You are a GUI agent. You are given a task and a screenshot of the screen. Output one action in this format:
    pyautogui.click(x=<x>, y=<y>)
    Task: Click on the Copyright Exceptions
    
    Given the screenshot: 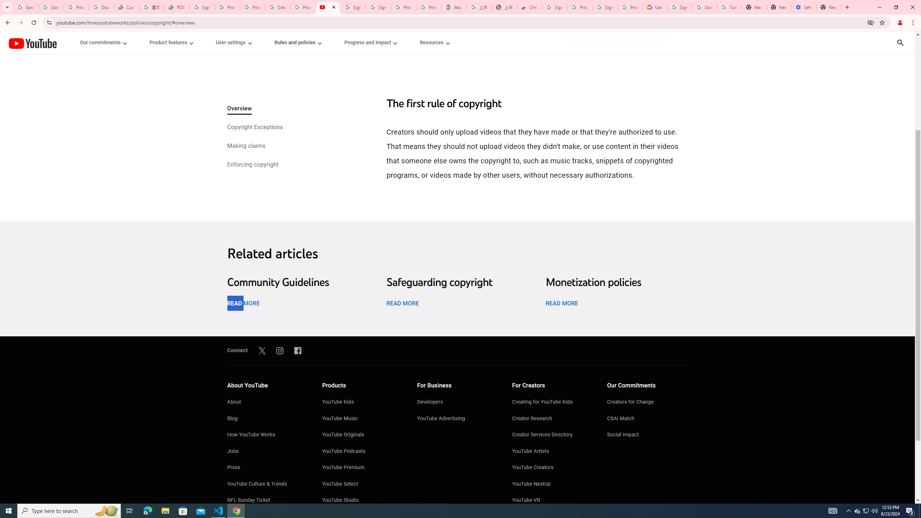 What is the action you would take?
    pyautogui.click(x=254, y=128)
    